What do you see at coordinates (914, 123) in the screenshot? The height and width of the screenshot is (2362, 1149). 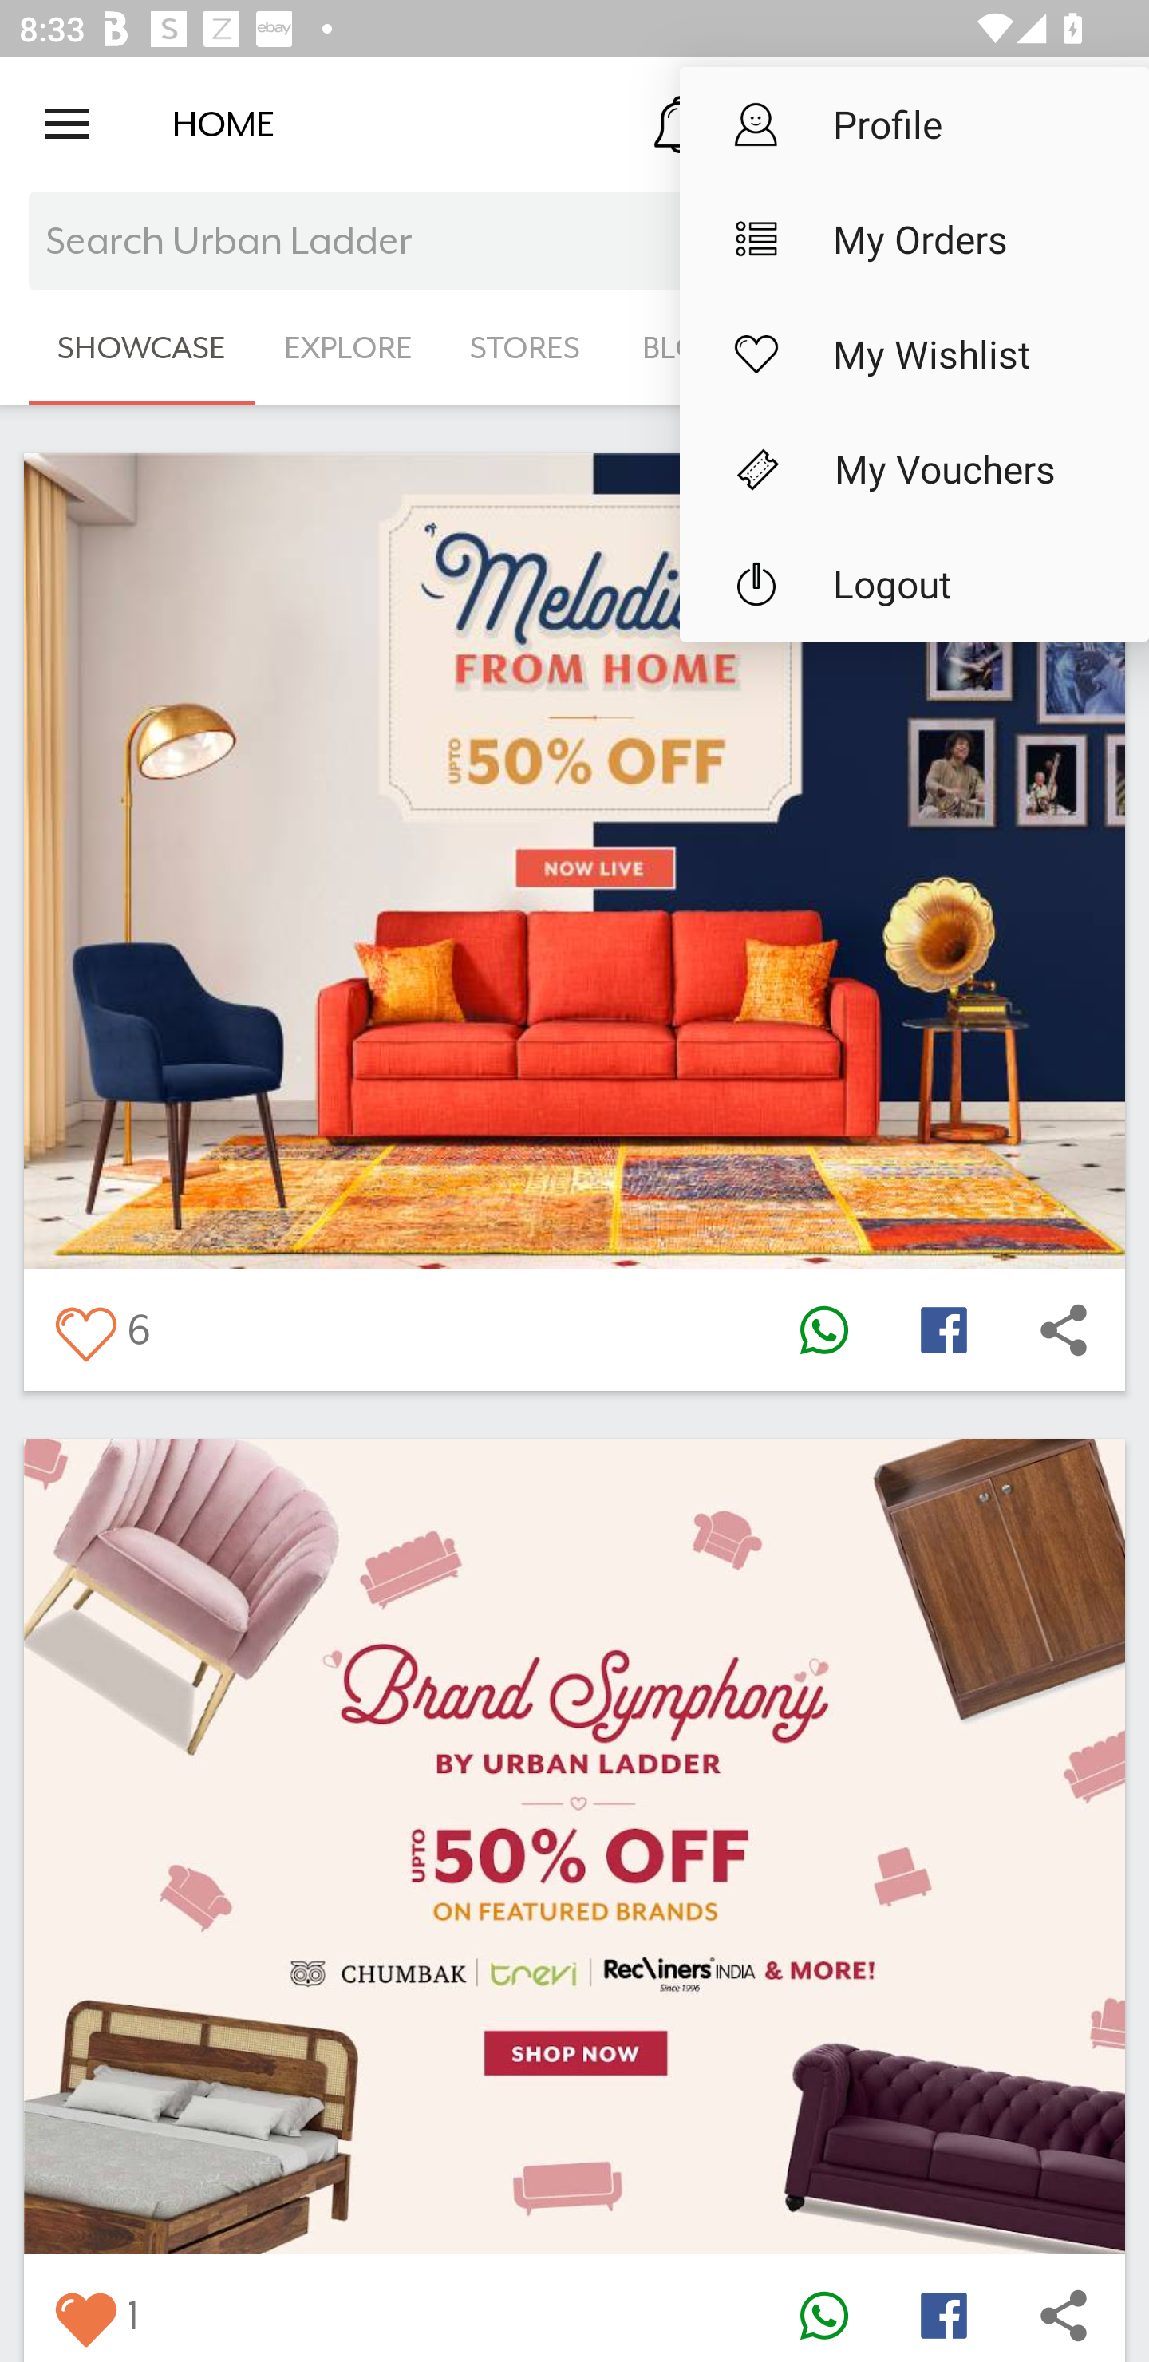 I see `Profile` at bounding box center [914, 123].